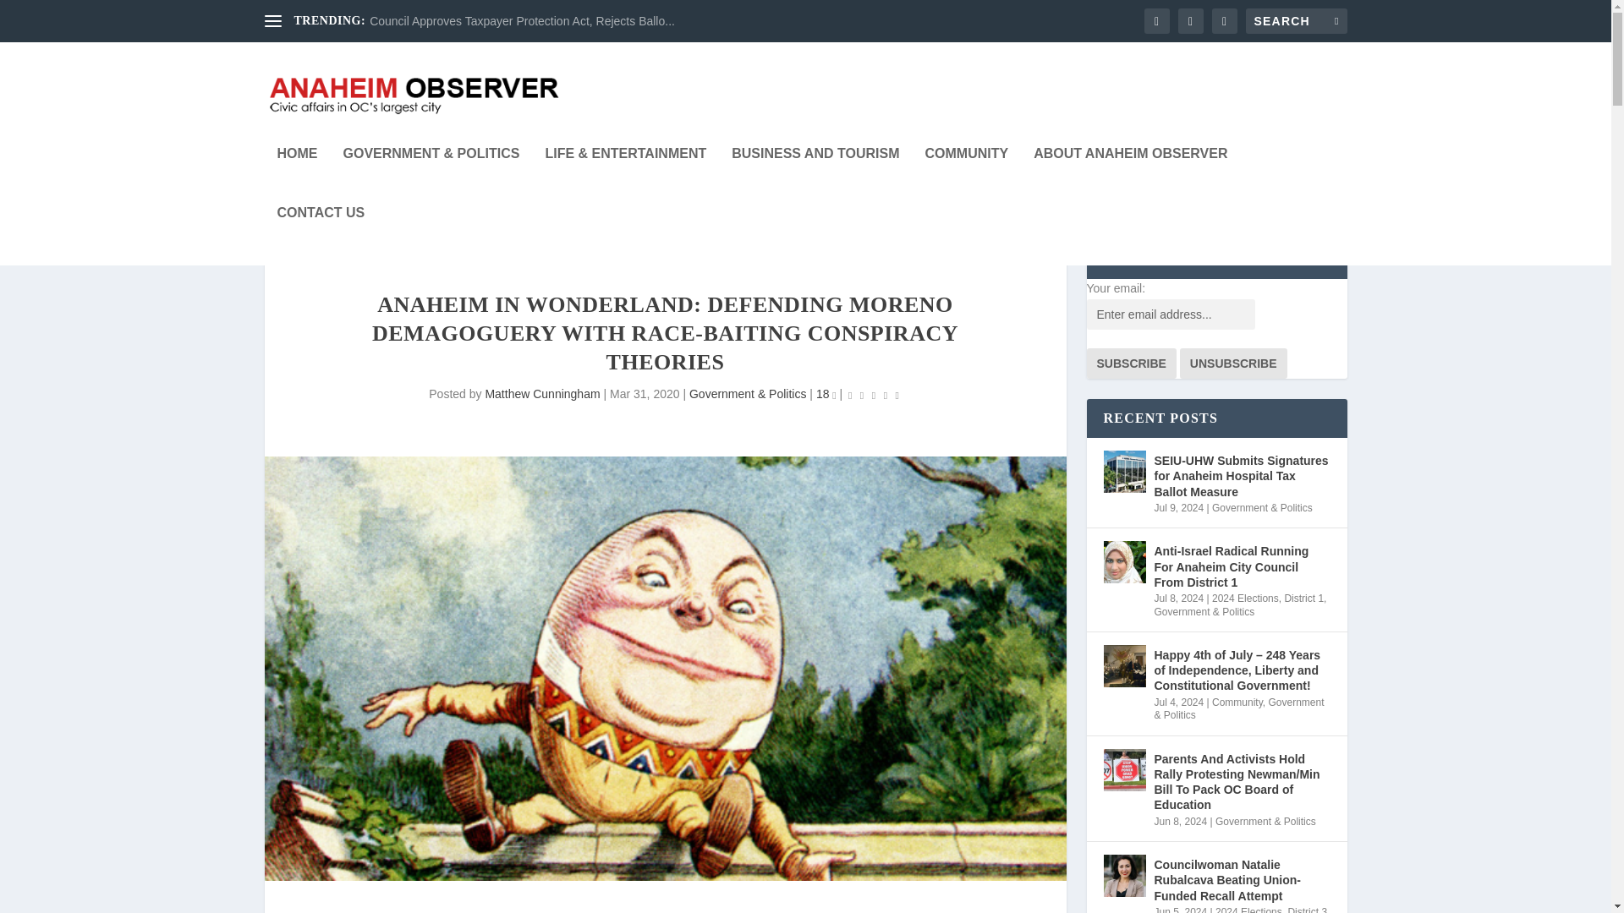 The image size is (1624, 913). Describe the element at coordinates (523, 21) in the screenshot. I see `Council Approves Taxpayer Protection Act, Rejects Ballo...` at that location.